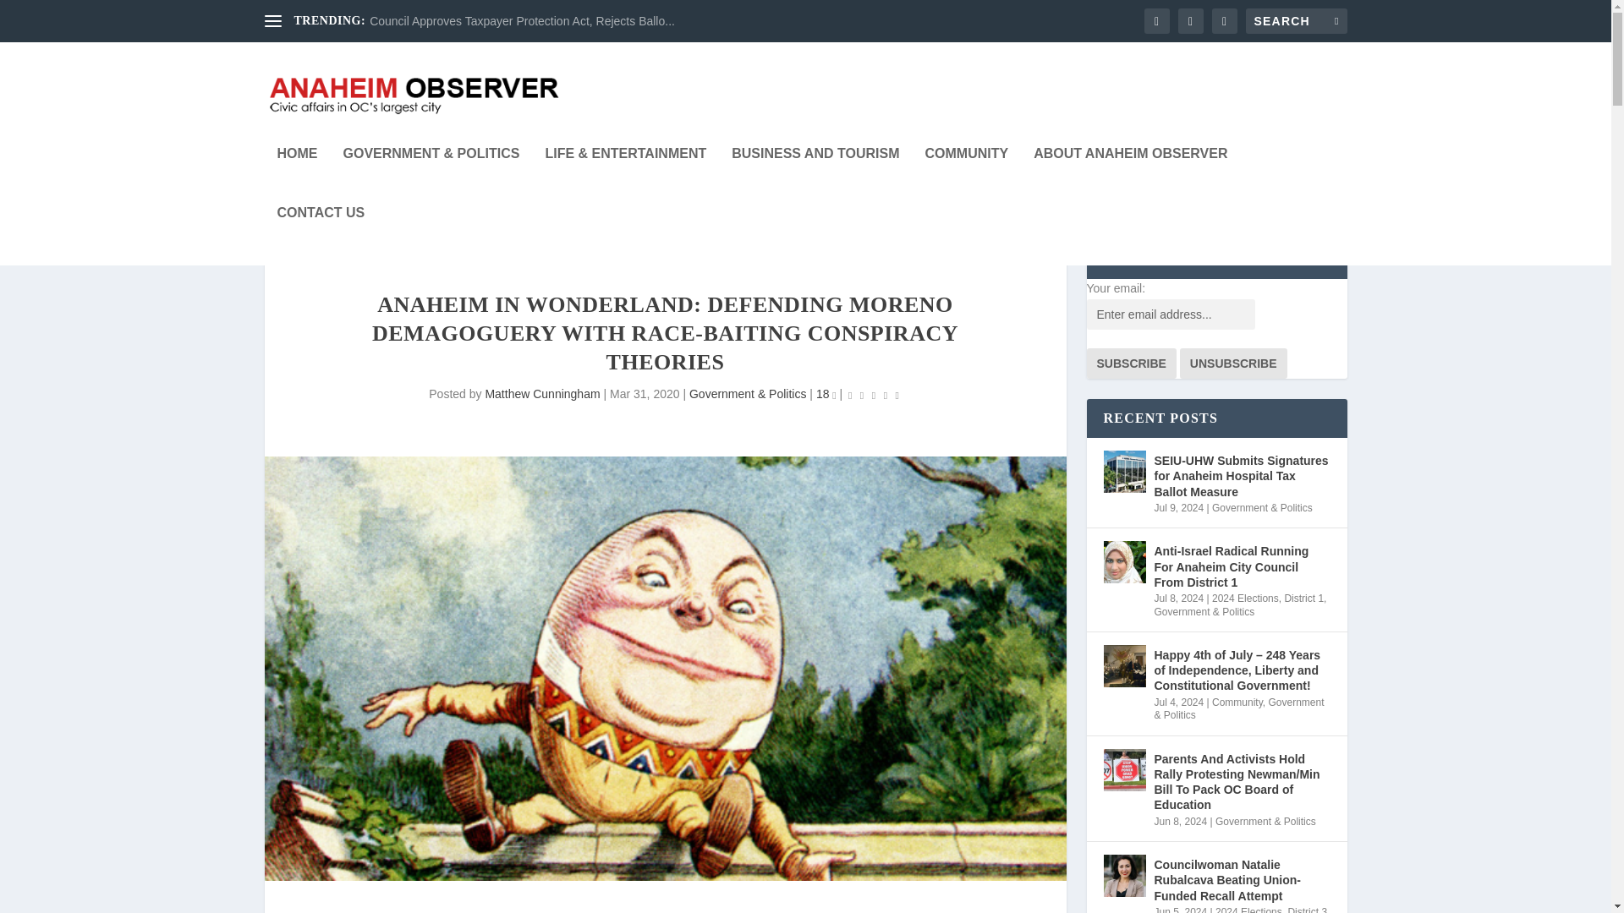 The image size is (1624, 913). Describe the element at coordinates (523, 21) in the screenshot. I see `Council Approves Taxpayer Protection Act, Rejects Ballo...` at that location.